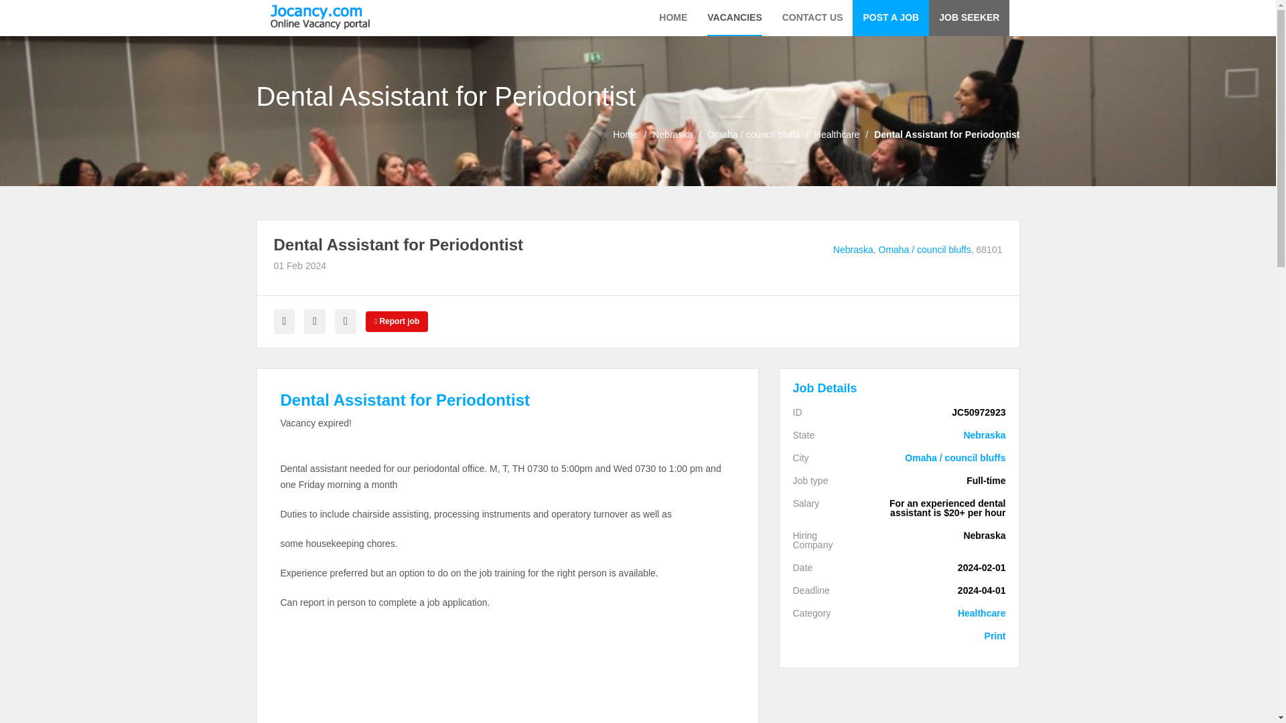  I want to click on Nebraska, so click(672, 135).